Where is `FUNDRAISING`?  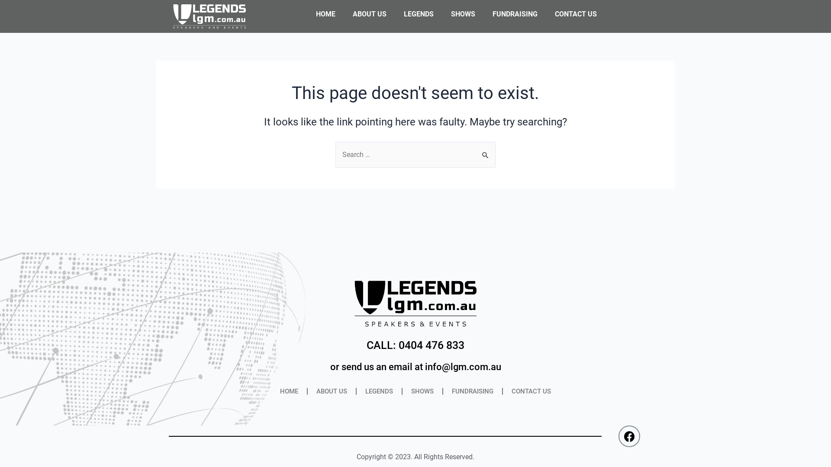
FUNDRAISING is located at coordinates (515, 14).